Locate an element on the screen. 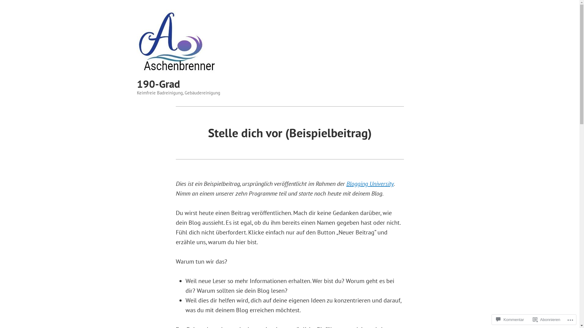 The height and width of the screenshot is (328, 584). 190-Grad is located at coordinates (158, 84).